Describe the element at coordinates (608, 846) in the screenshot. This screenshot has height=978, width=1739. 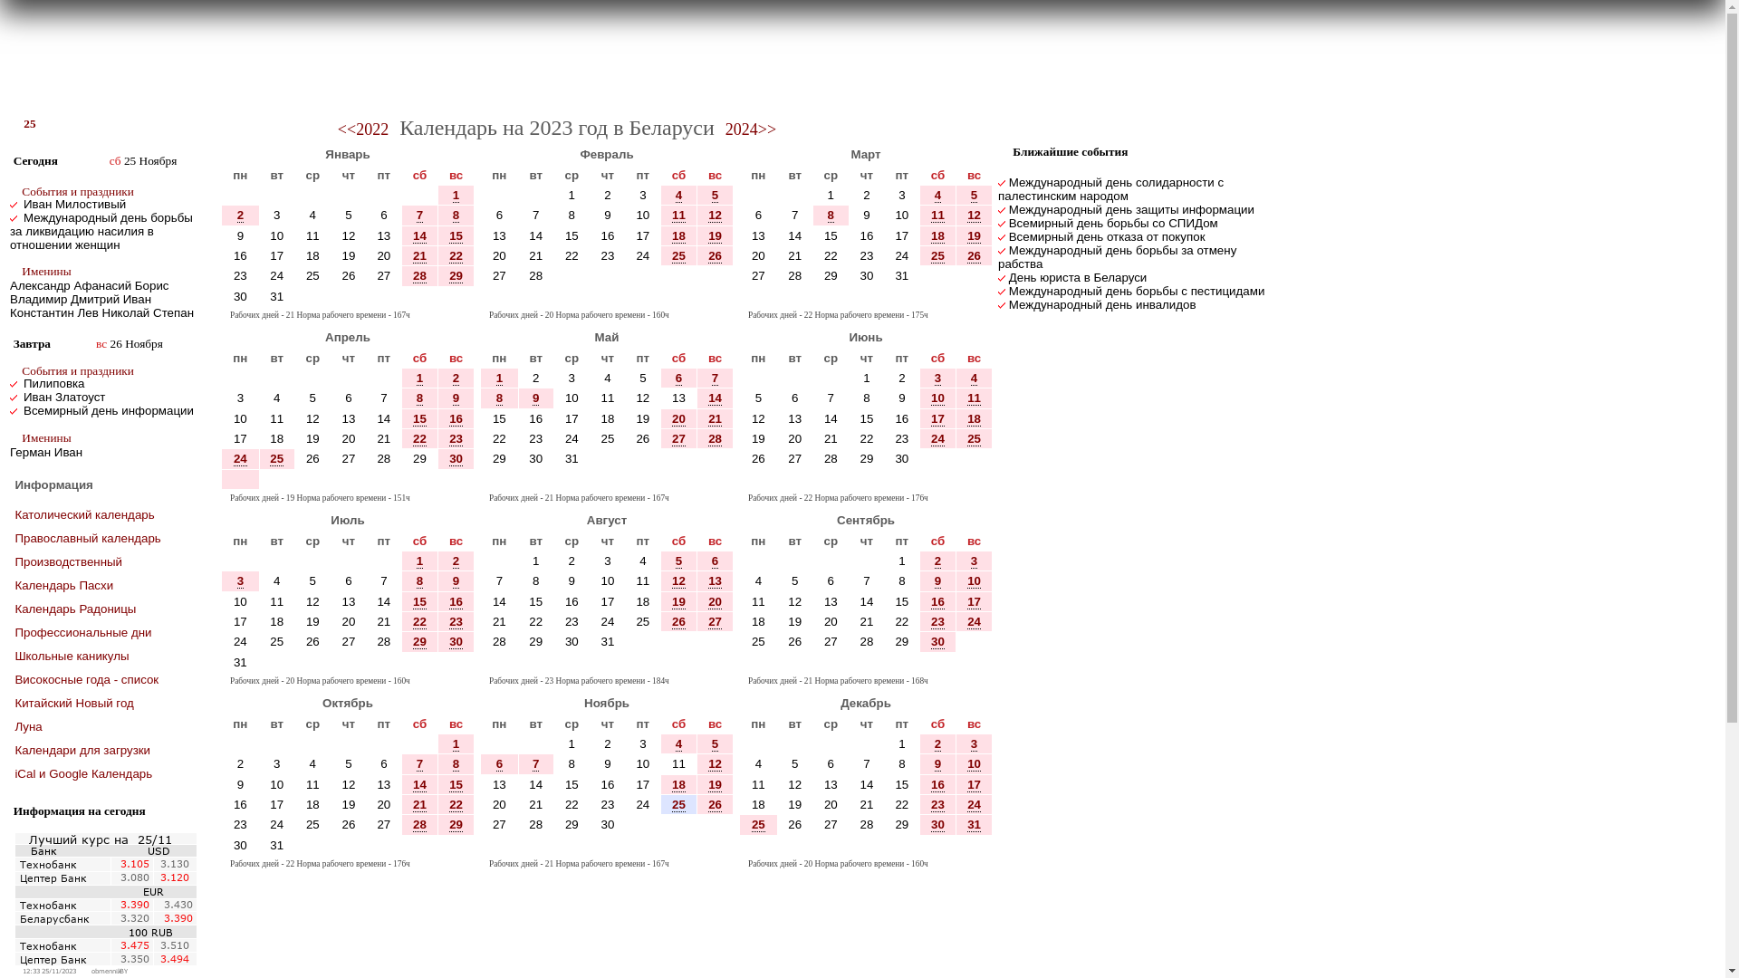
I see ` ` at that location.